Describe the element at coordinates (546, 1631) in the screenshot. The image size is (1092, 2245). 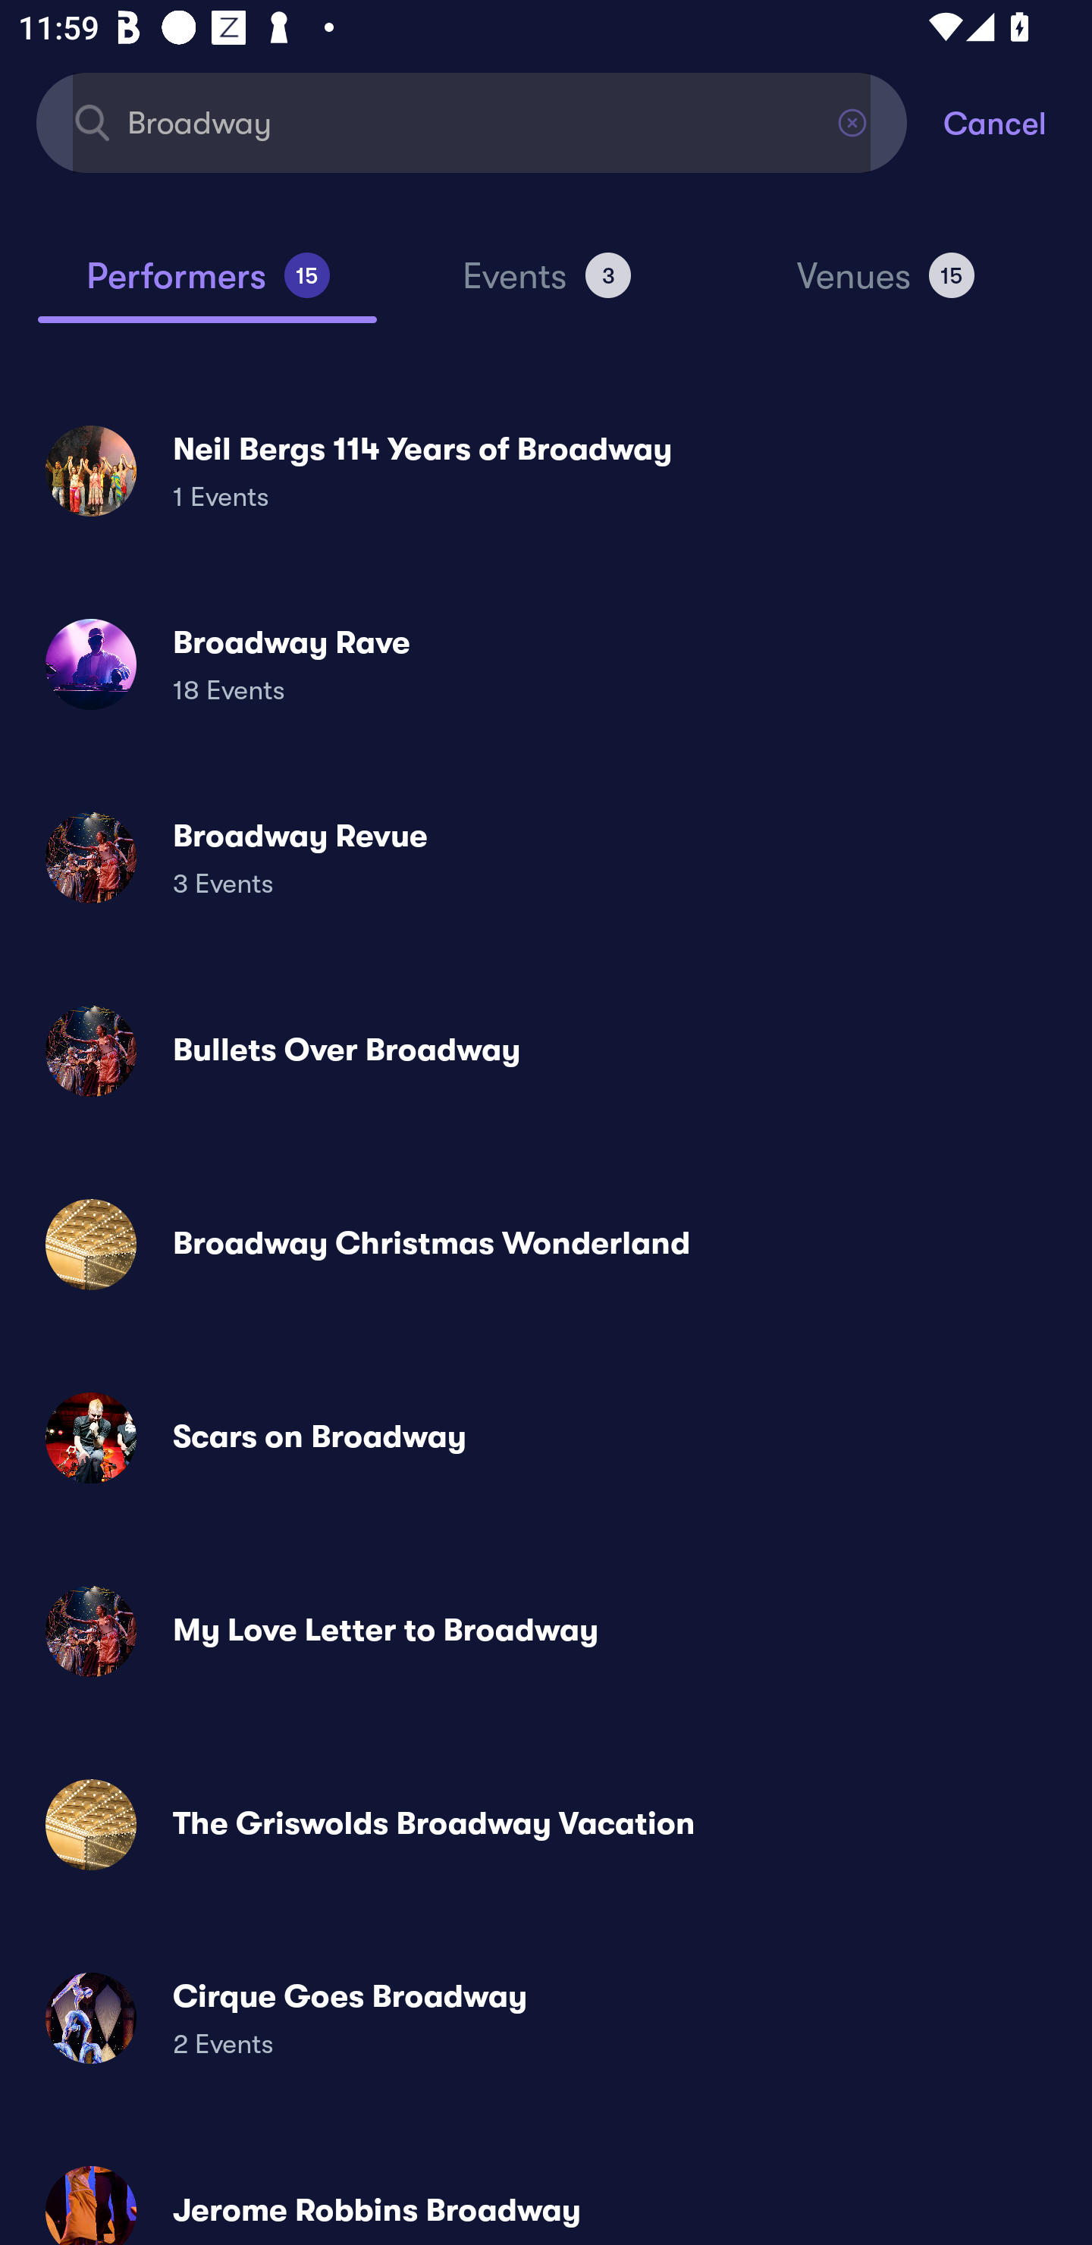
I see `My Love Letter to Broadway` at that location.